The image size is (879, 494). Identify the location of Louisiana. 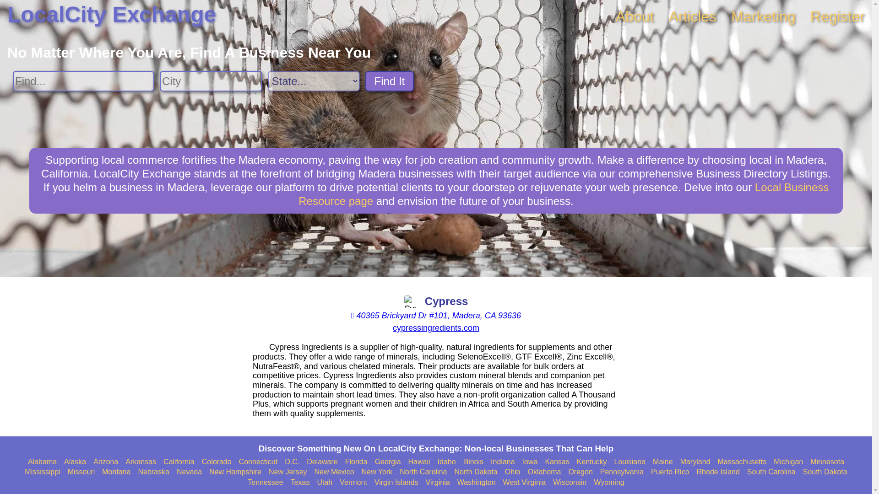
(630, 462).